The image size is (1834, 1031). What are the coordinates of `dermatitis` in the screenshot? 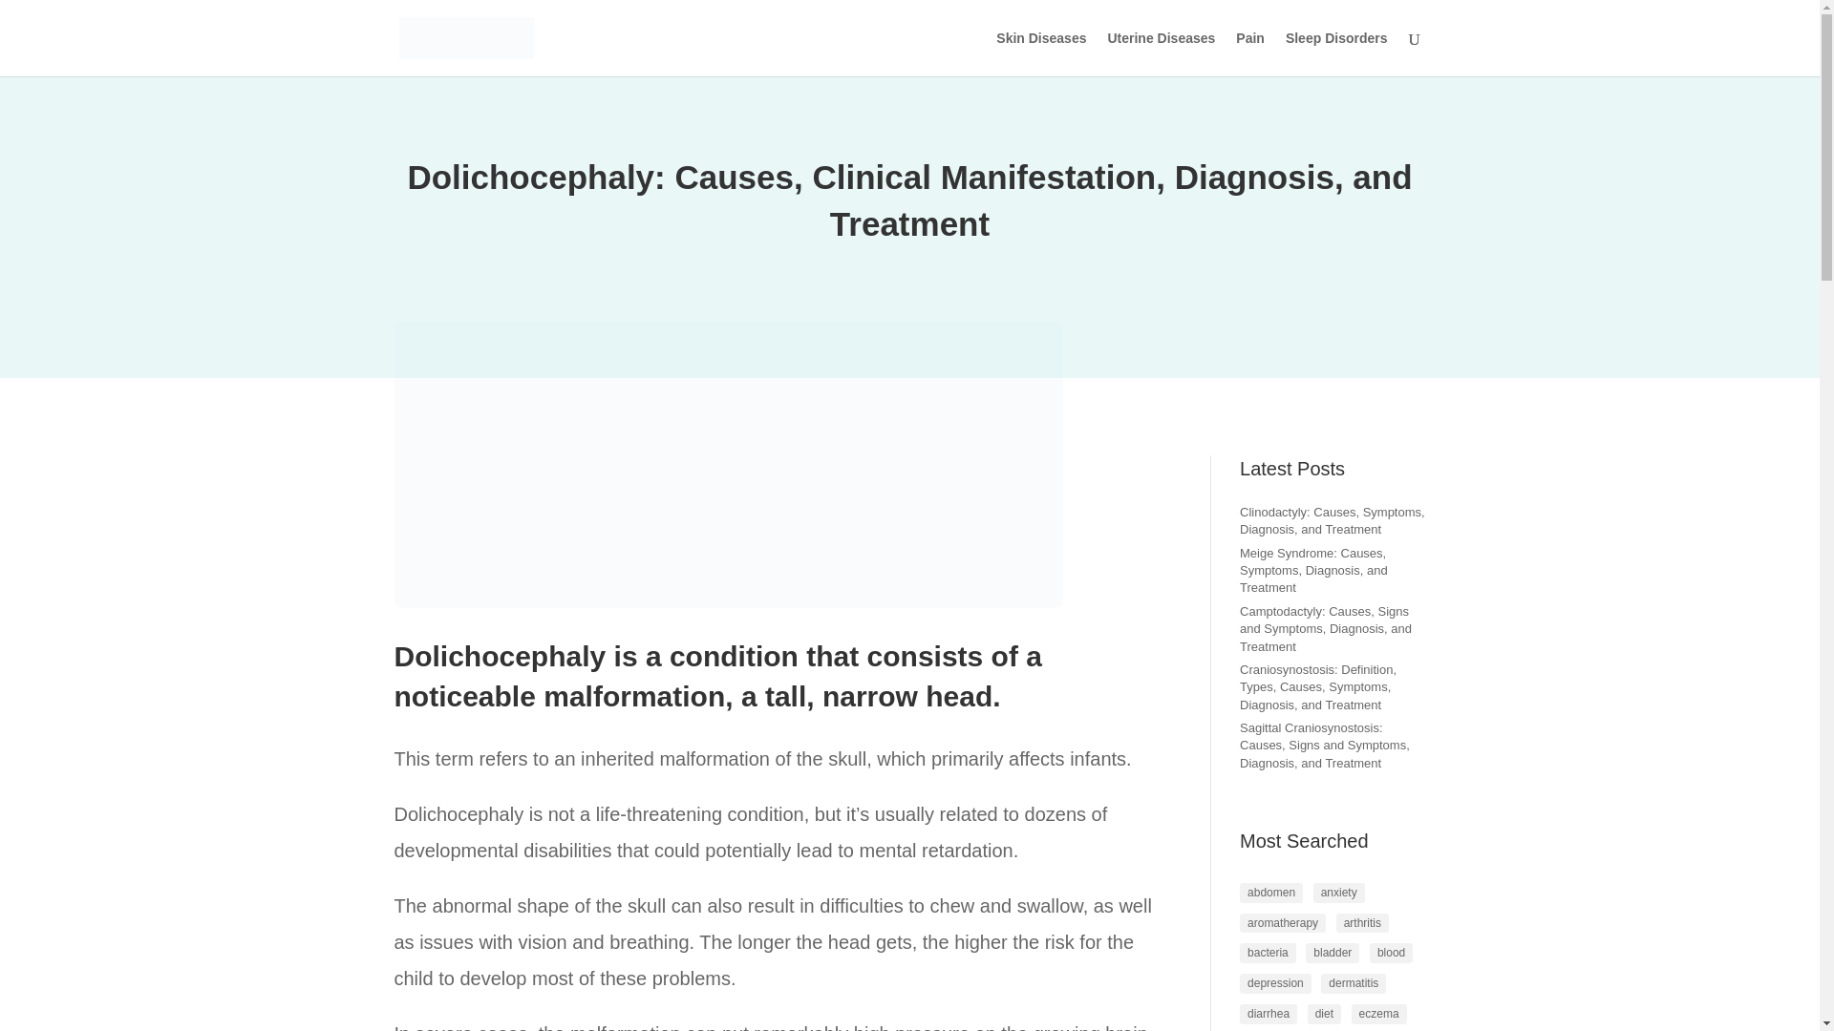 It's located at (1353, 983).